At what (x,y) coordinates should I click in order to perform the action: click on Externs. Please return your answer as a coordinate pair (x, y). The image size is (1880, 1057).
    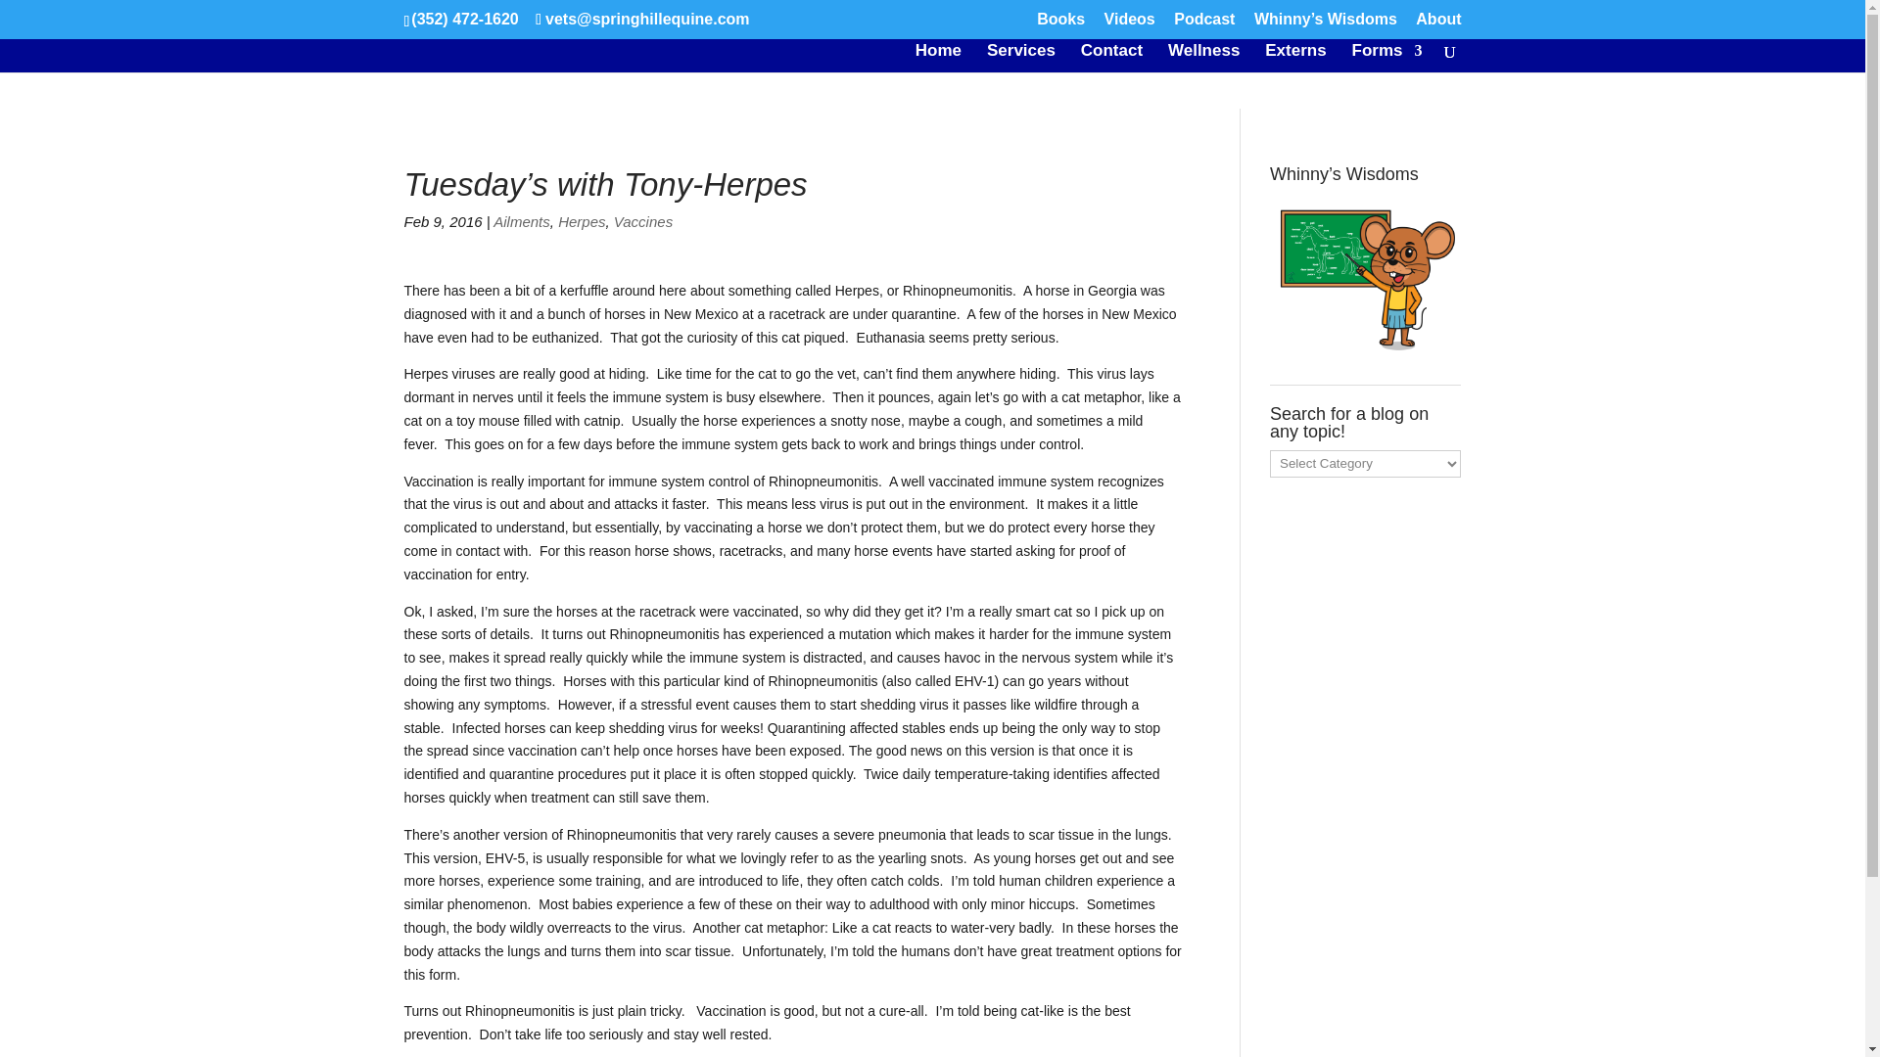
    Looking at the image, I should click on (1294, 59).